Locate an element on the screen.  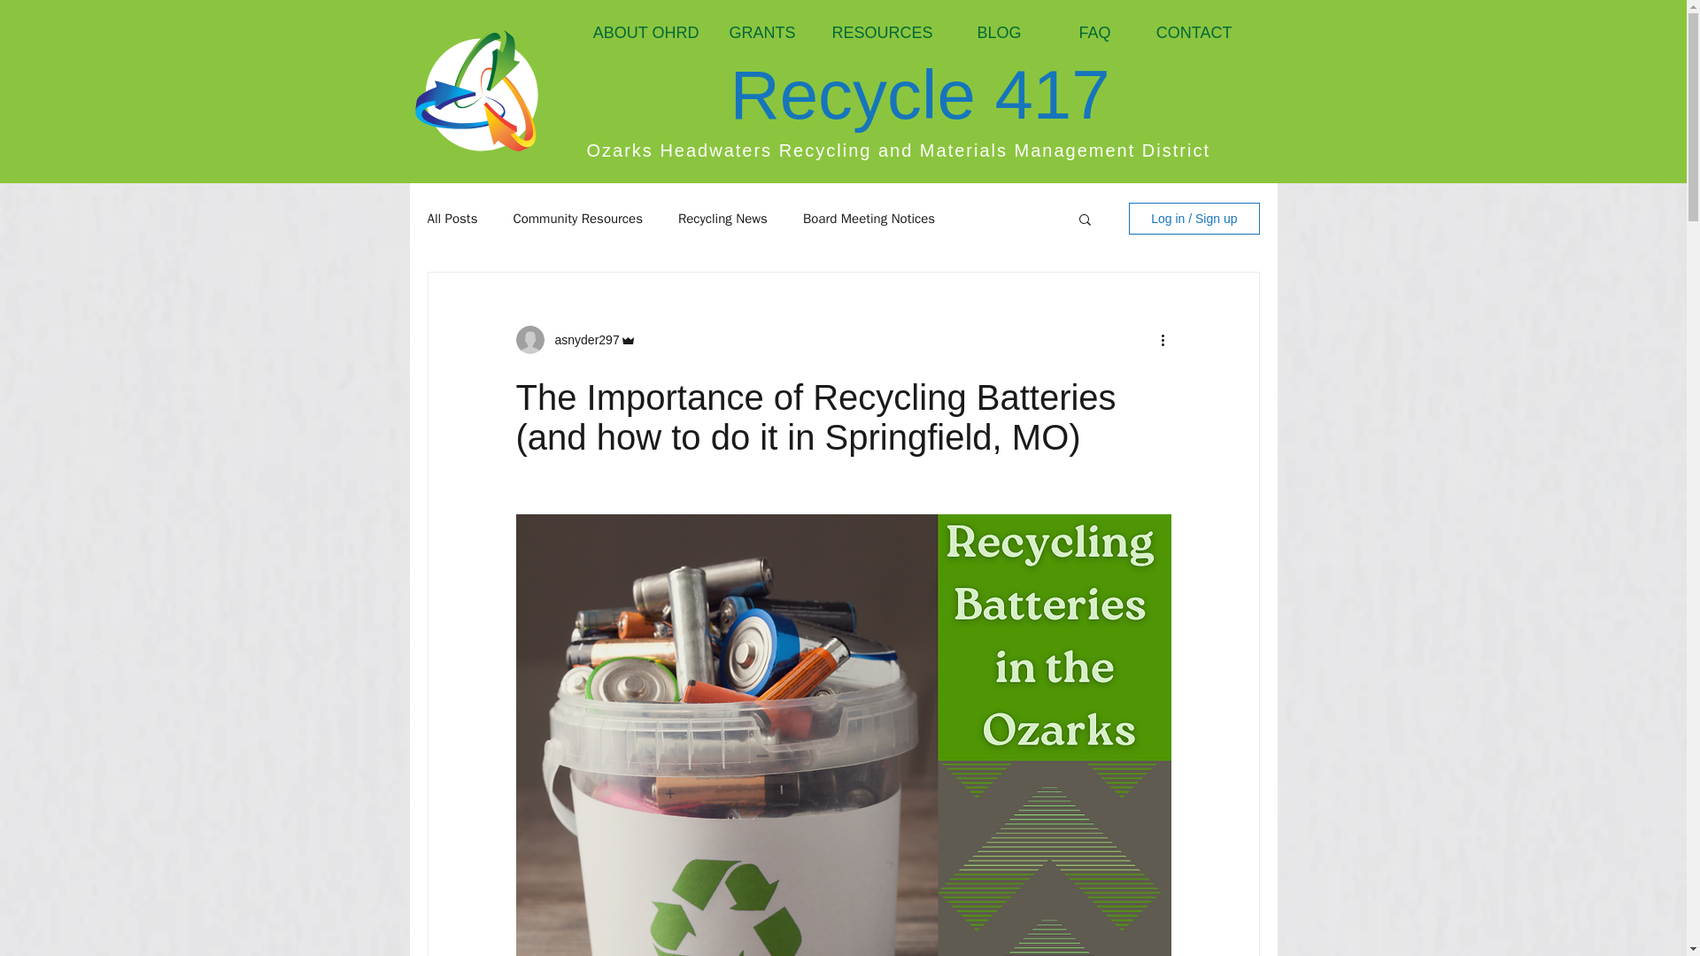
Recycle 417 is located at coordinates (919, 95).